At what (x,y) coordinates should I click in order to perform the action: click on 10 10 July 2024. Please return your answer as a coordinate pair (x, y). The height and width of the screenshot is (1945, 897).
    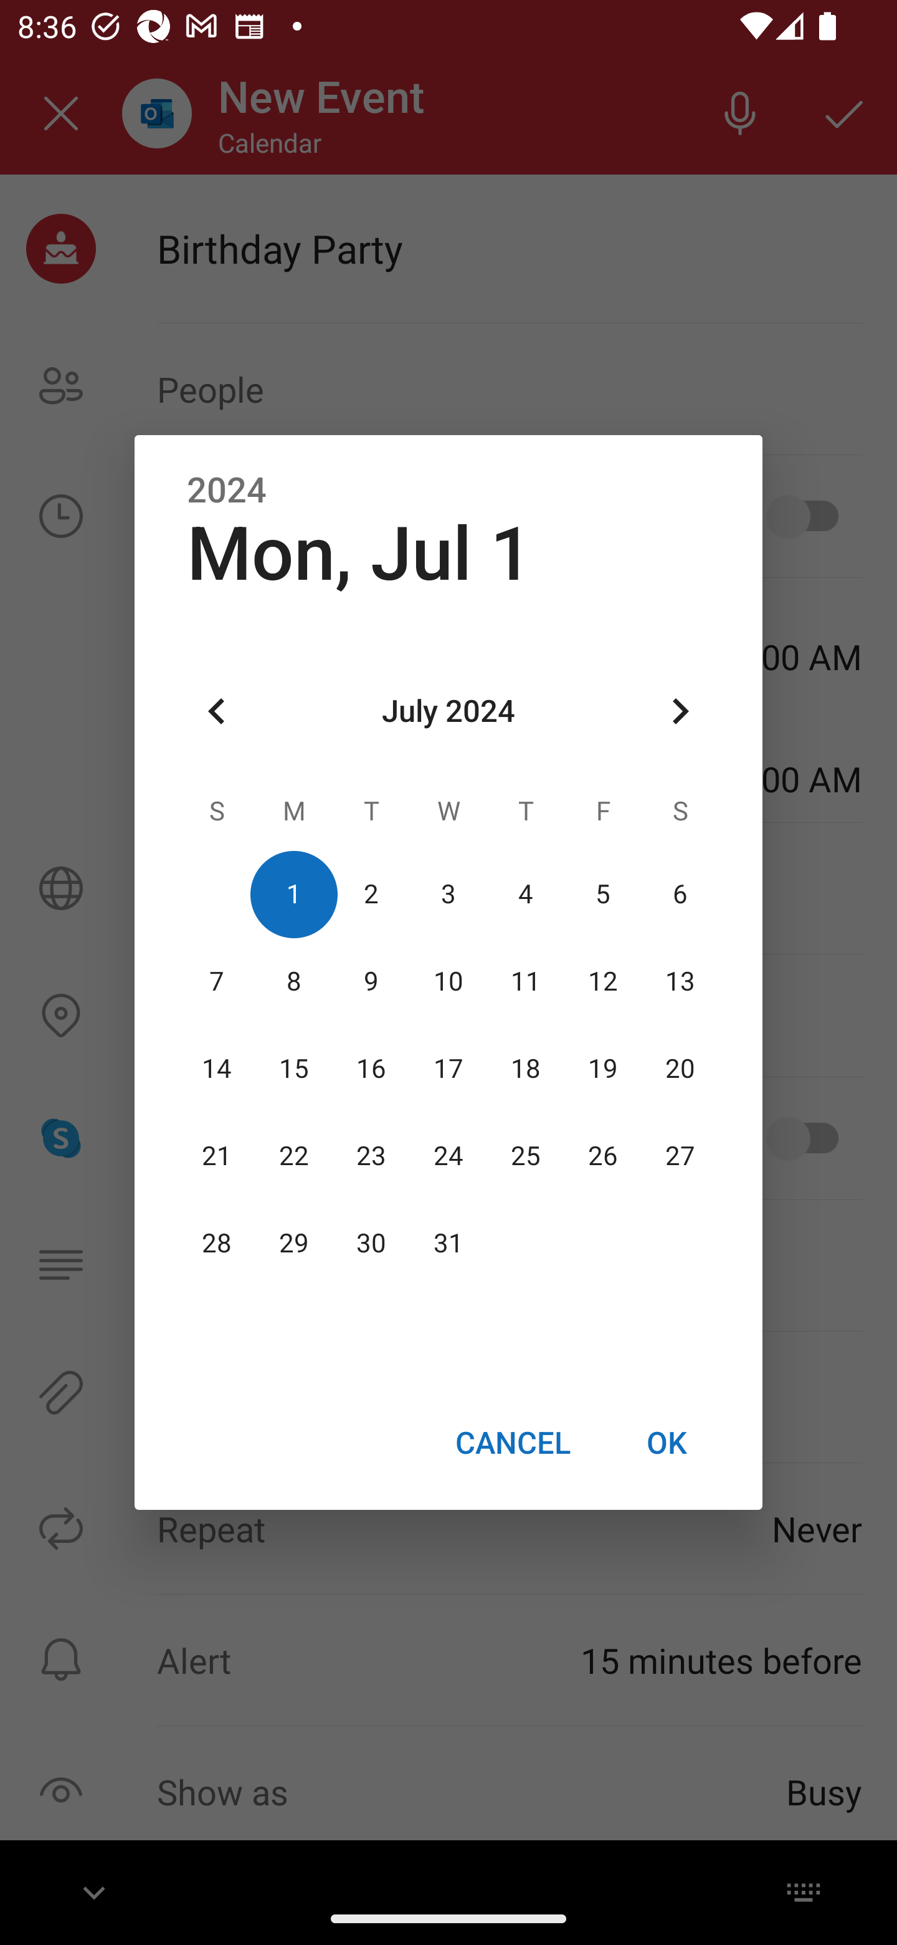
    Looking at the image, I should click on (448, 981).